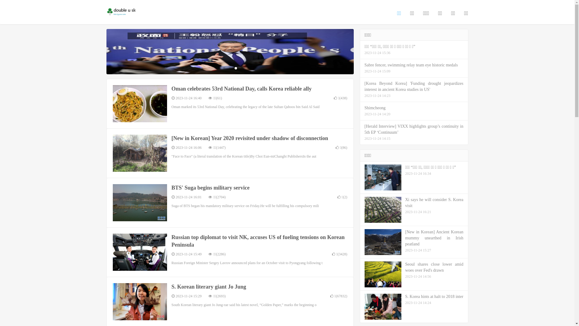  Describe the element at coordinates (241, 89) in the screenshot. I see `Oman celebrates 53rd National Day, calls Korea reliable ally` at that location.